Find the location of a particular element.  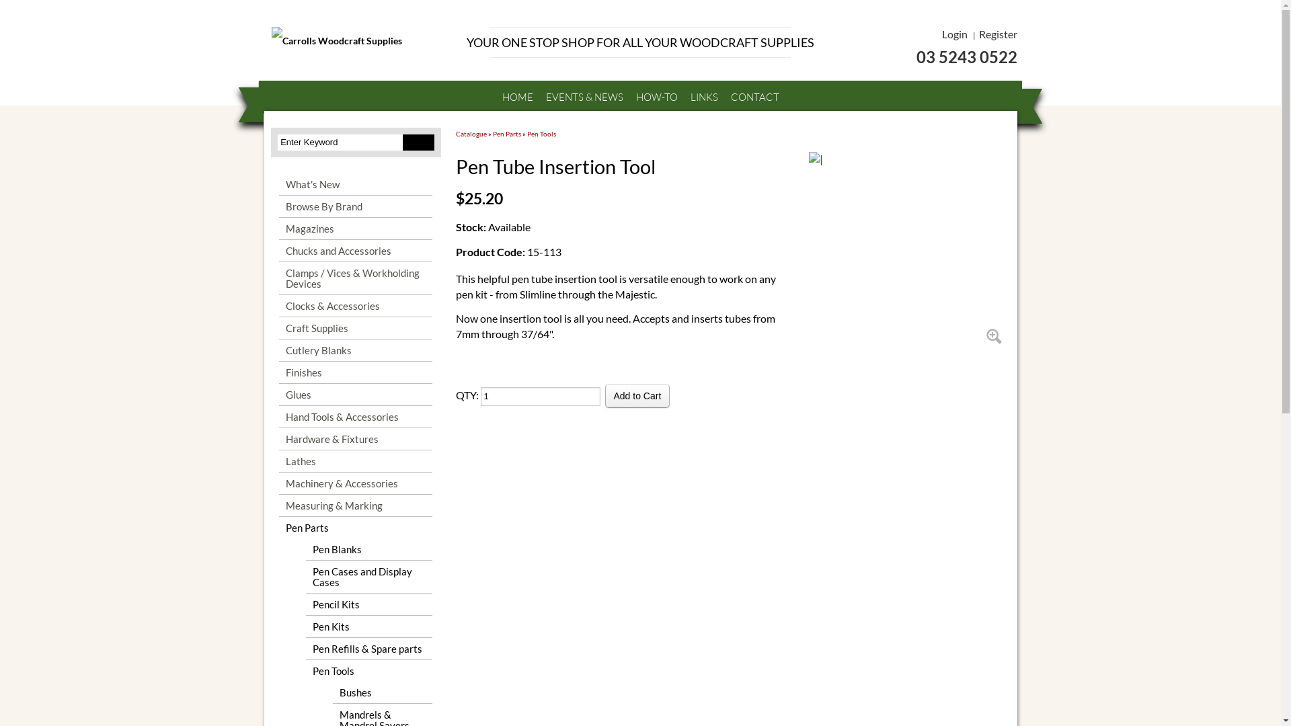

Pen Blanks is located at coordinates (369, 549).